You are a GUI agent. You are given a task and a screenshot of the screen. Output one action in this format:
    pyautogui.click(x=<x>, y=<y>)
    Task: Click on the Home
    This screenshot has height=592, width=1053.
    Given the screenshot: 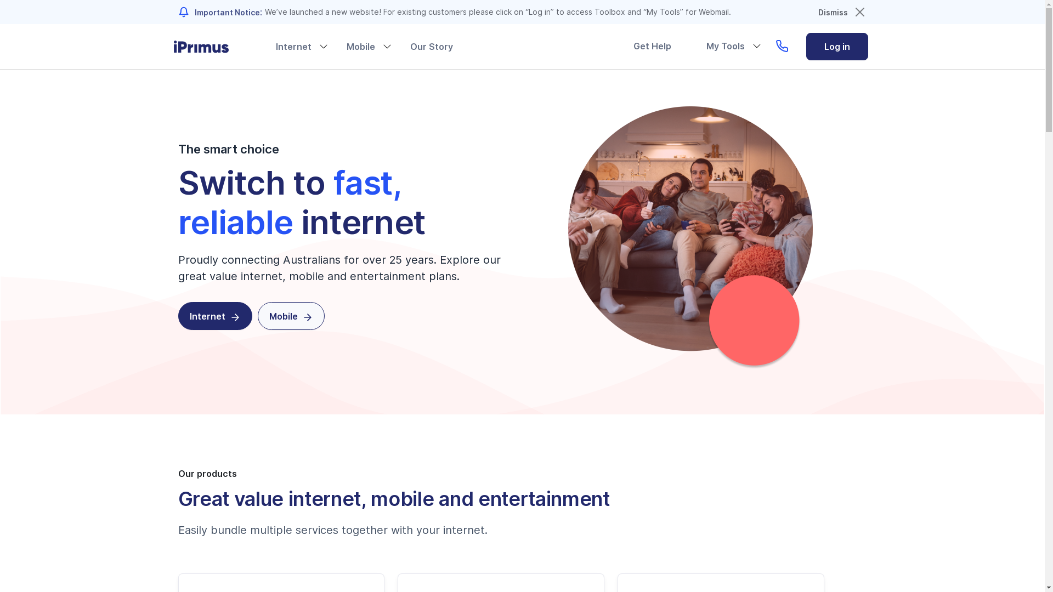 What is the action you would take?
    pyautogui.click(x=210, y=47)
    